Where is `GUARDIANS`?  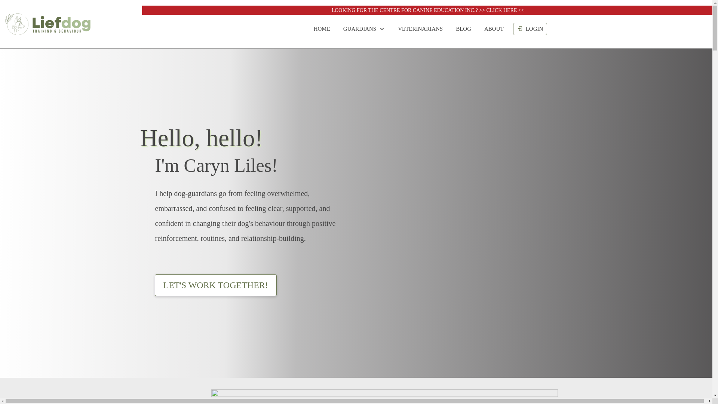 GUARDIANS is located at coordinates (364, 28).